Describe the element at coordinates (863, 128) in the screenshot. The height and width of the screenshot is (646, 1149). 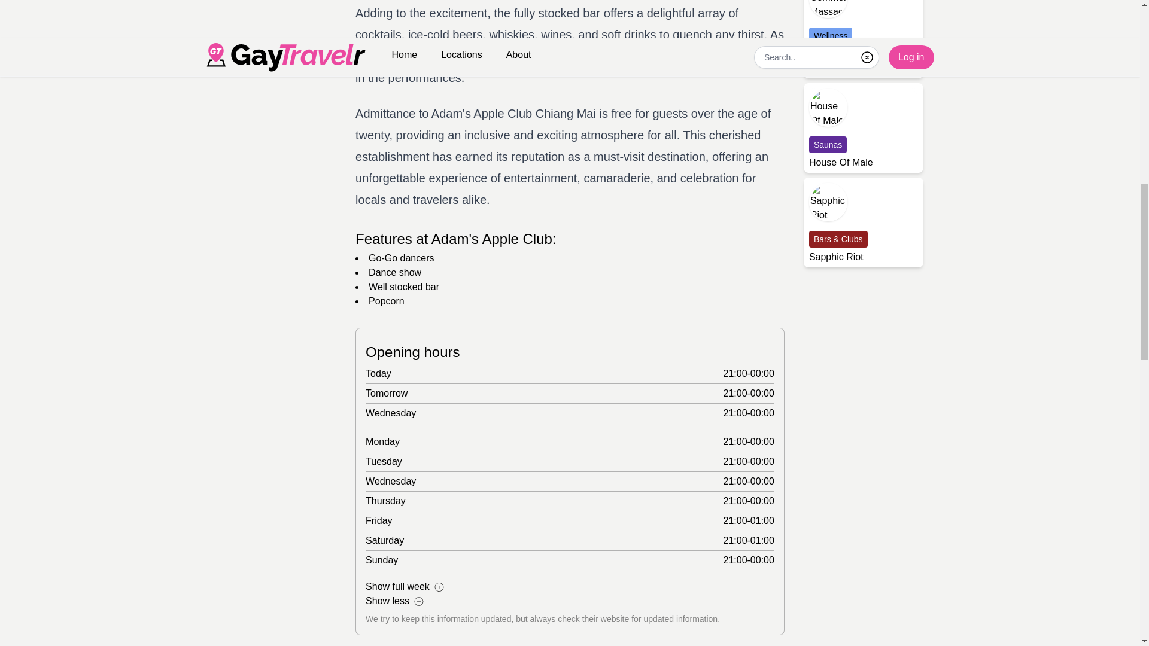
I see `House Of Male` at that location.